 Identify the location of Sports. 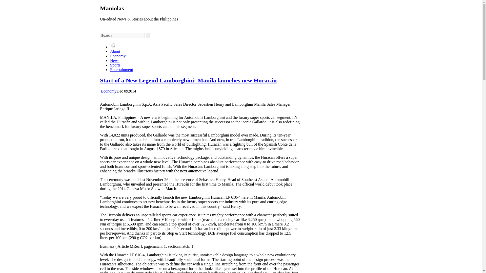
(115, 65).